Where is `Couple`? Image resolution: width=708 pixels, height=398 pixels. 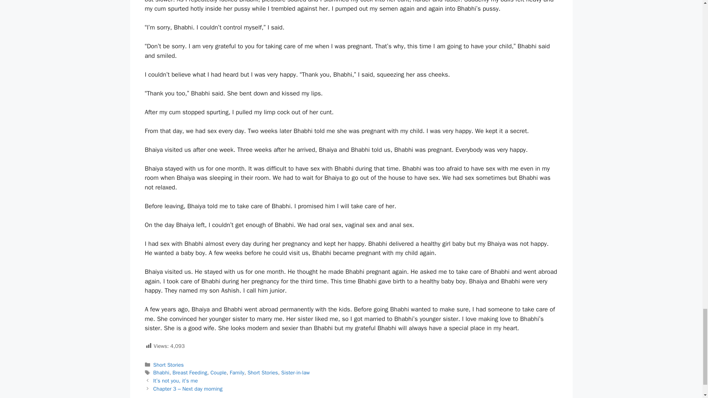
Couple is located at coordinates (218, 372).